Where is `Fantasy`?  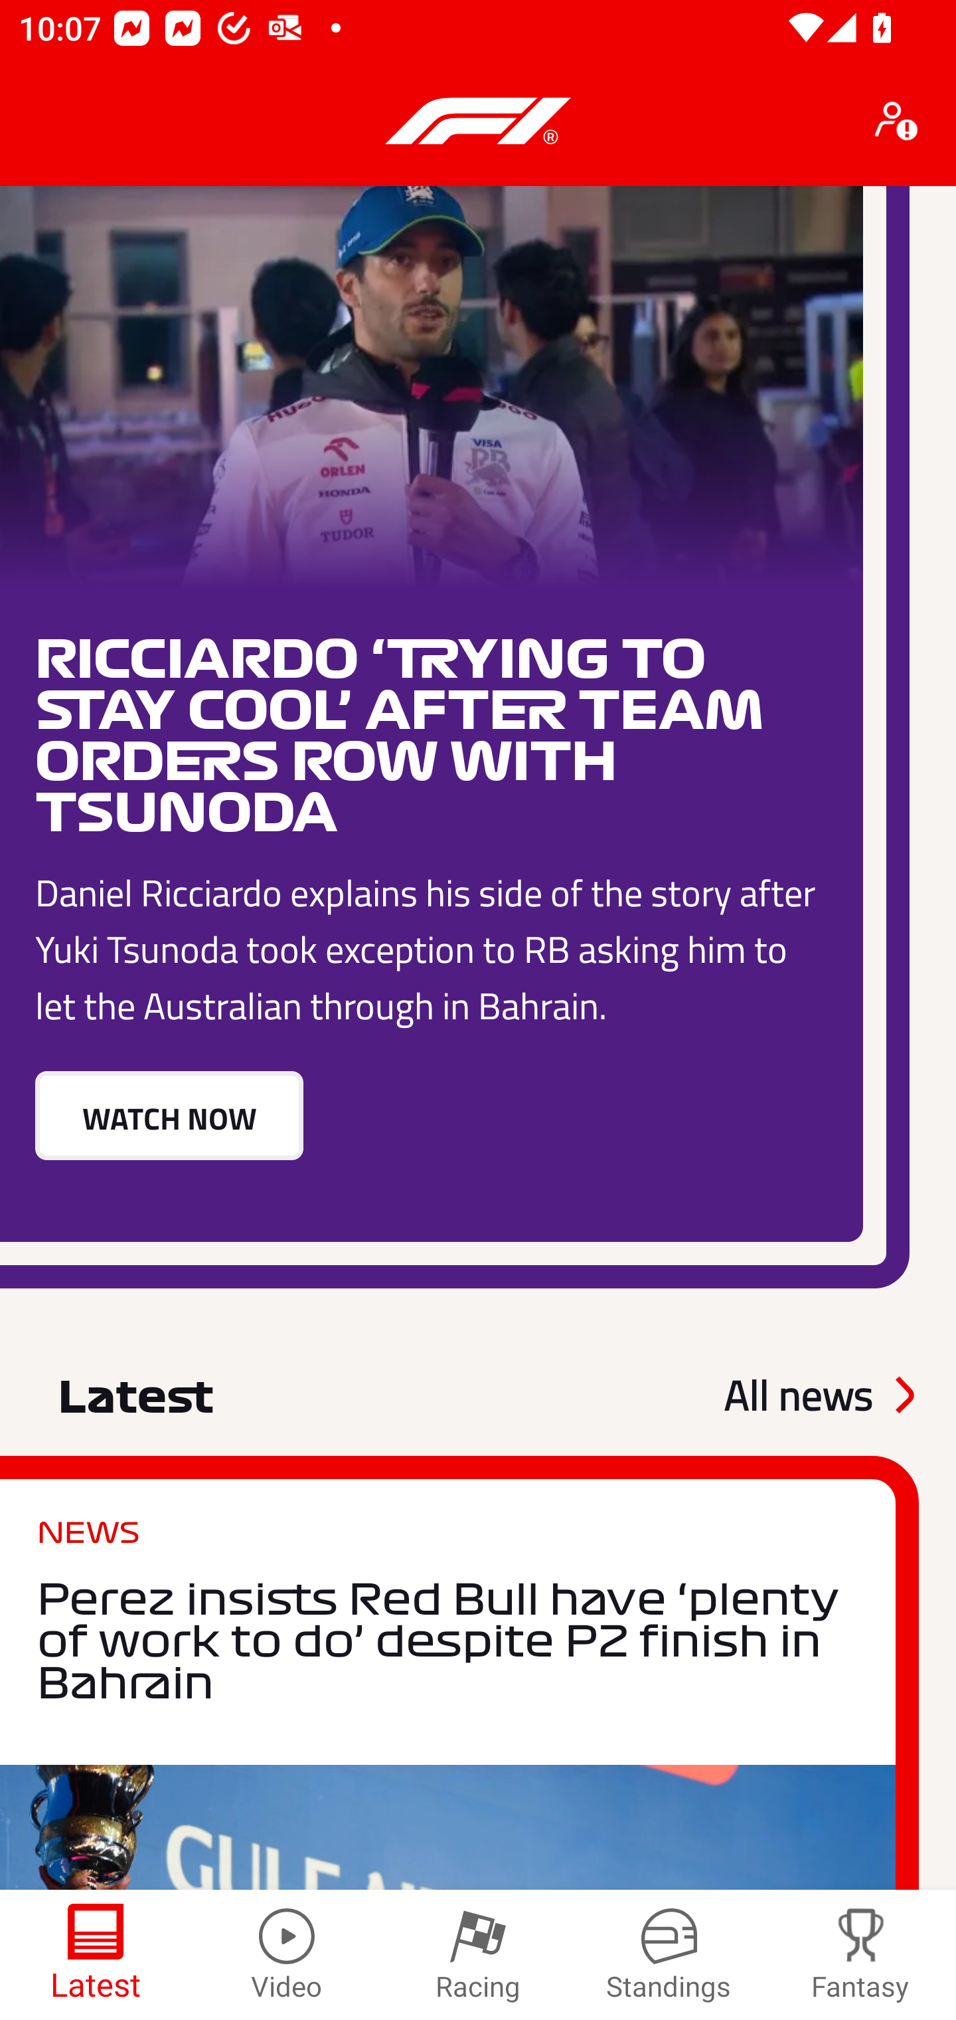
Fantasy is located at coordinates (860, 1955).